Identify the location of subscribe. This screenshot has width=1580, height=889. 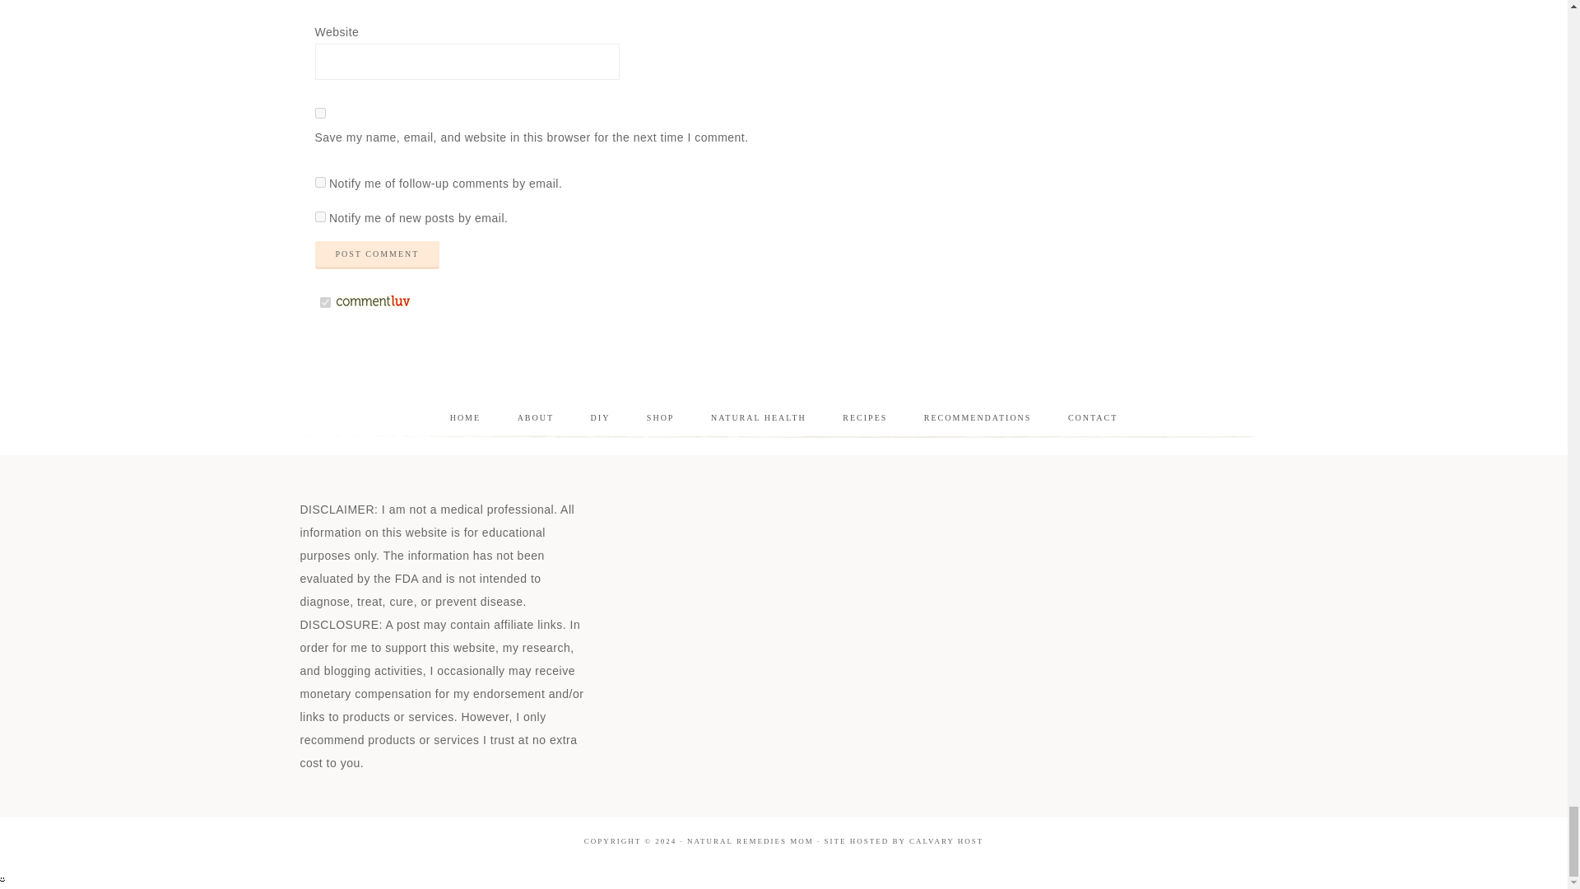
(319, 181).